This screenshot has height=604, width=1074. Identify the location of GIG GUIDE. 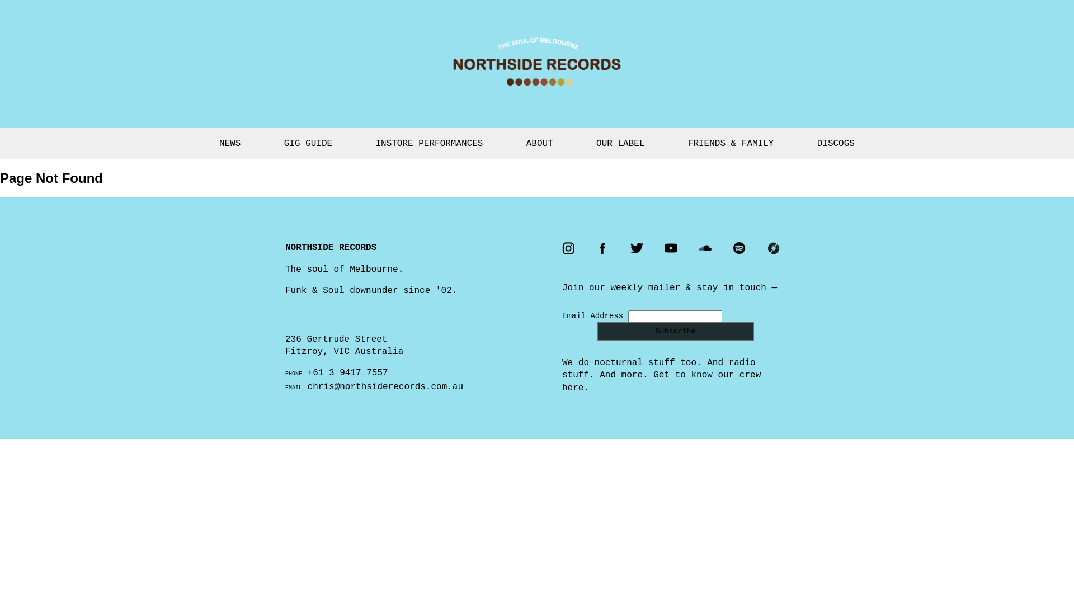
(308, 144).